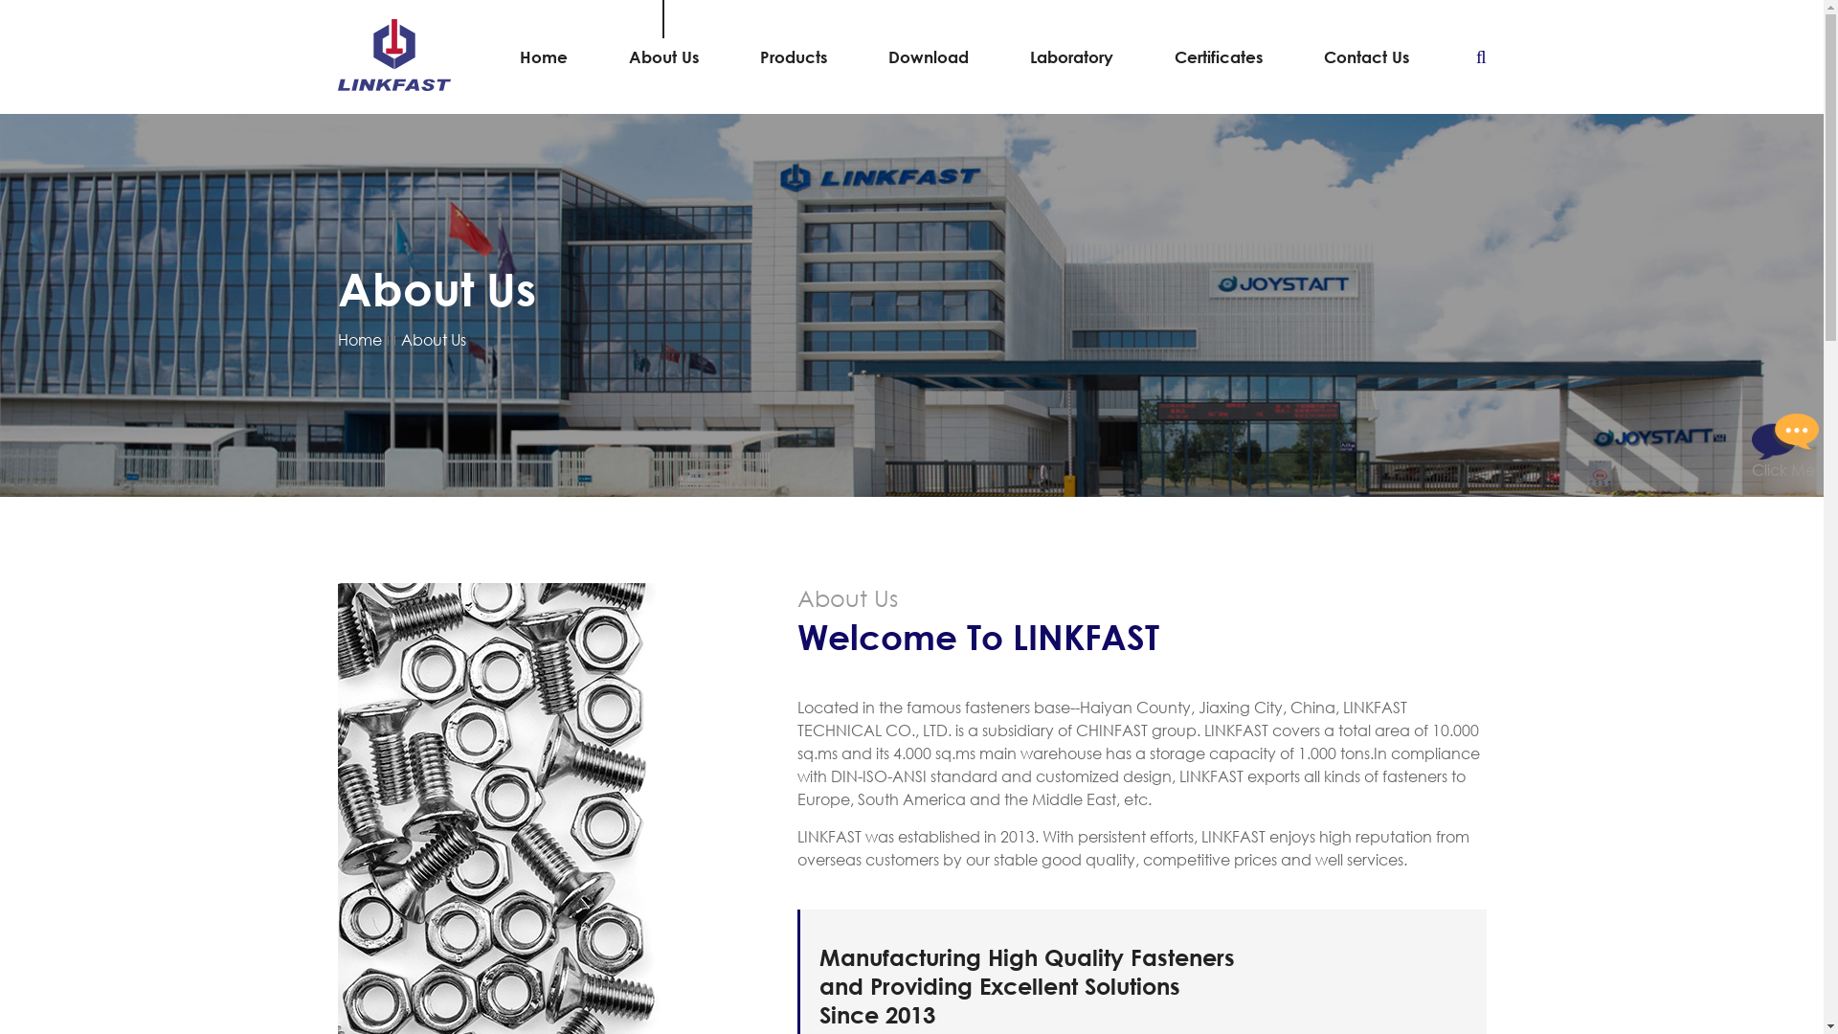 Image resolution: width=1838 pixels, height=1034 pixels. What do you see at coordinates (544, 57) in the screenshot?
I see `Home` at bounding box center [544, 57].